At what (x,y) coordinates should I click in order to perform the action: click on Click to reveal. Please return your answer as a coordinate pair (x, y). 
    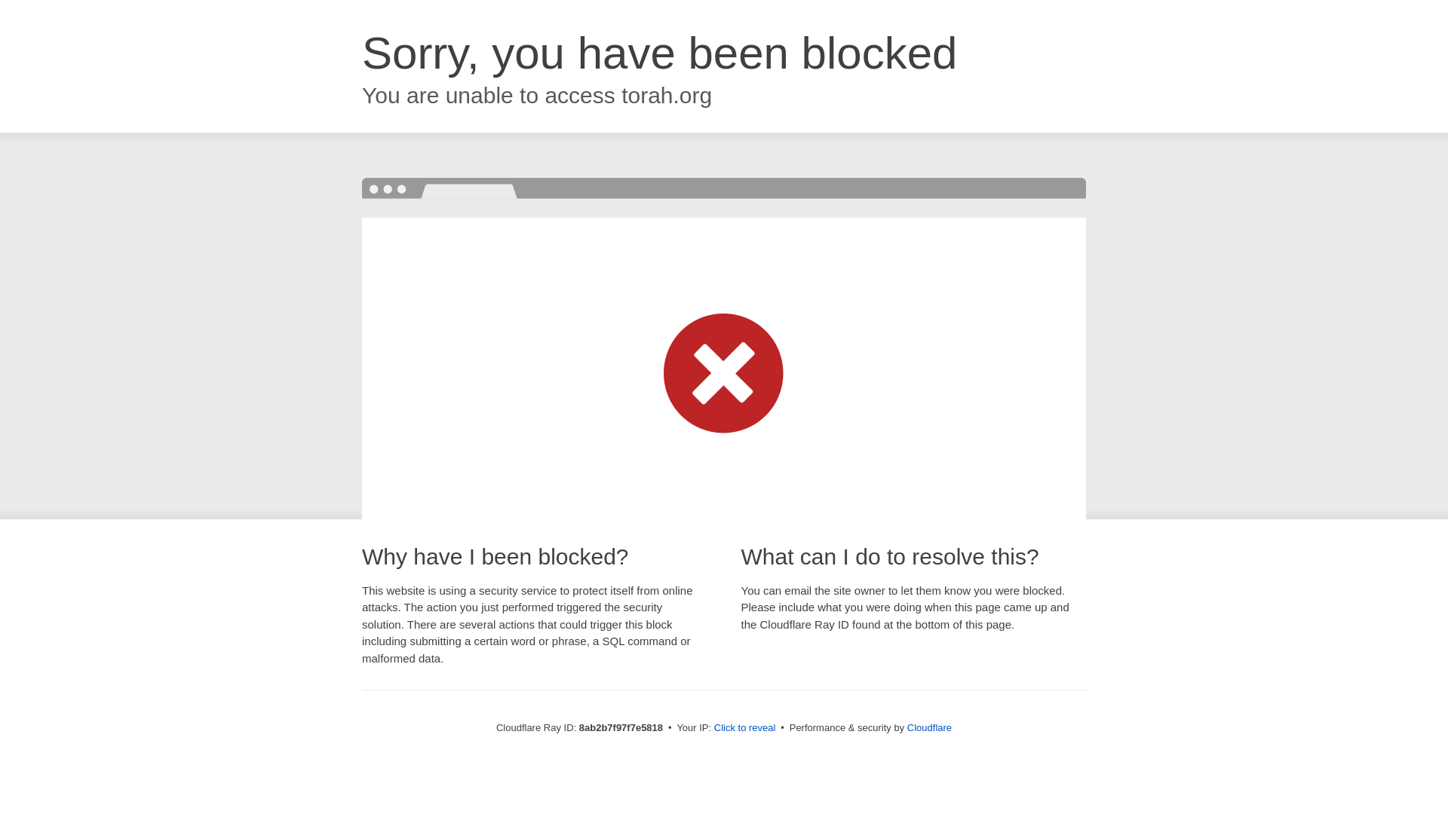
    Looking at the image, I should click on (745, 728).